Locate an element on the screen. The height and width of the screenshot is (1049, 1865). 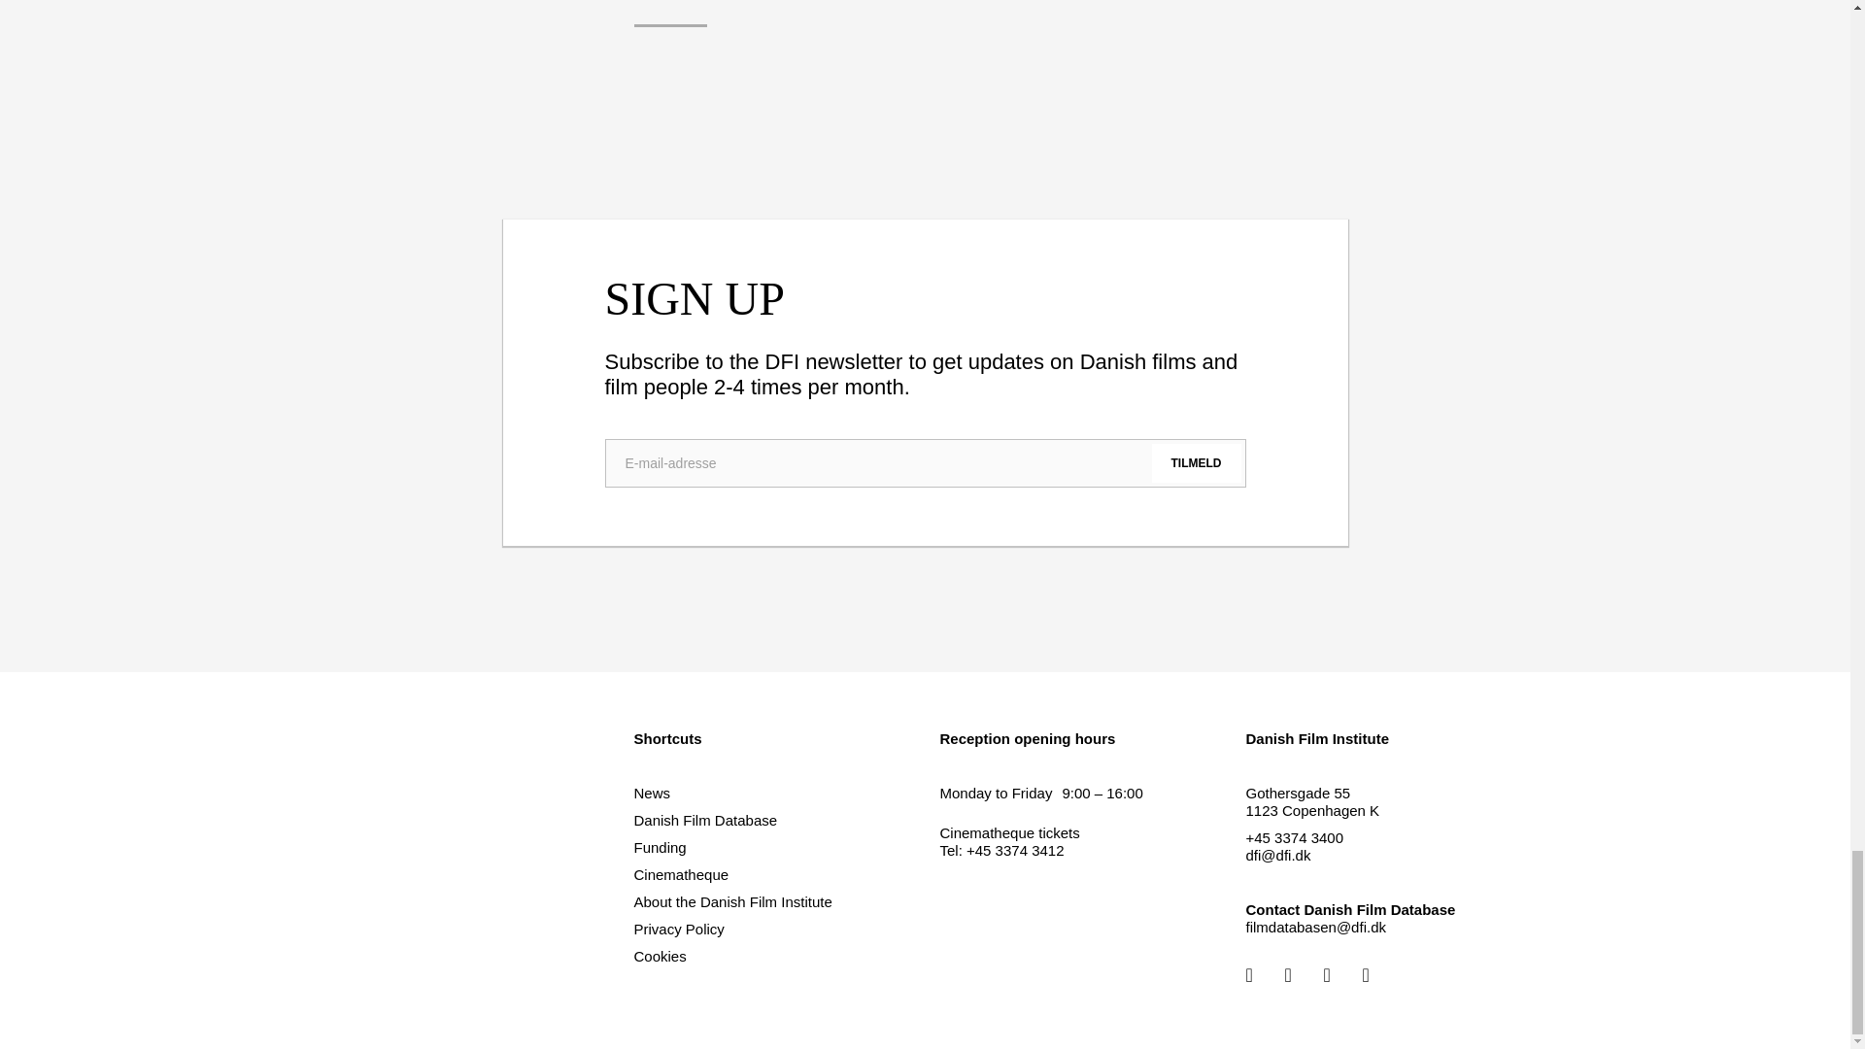
Tilmeld is located at coordinates (1197, 462).